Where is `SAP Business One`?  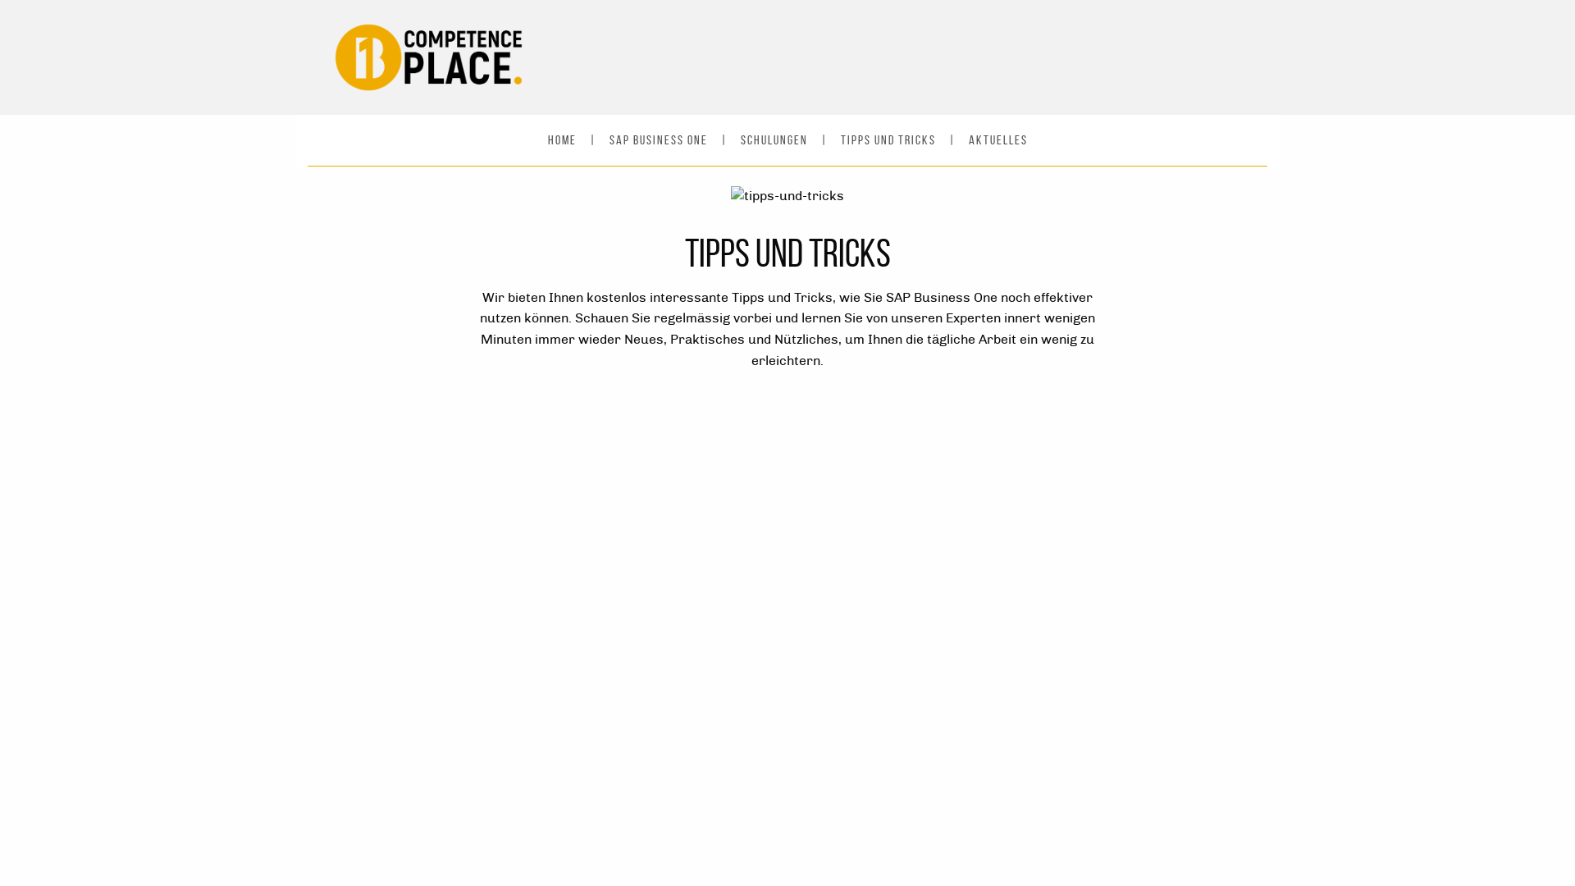 SAP Business One is located at coordinates (658, 139).